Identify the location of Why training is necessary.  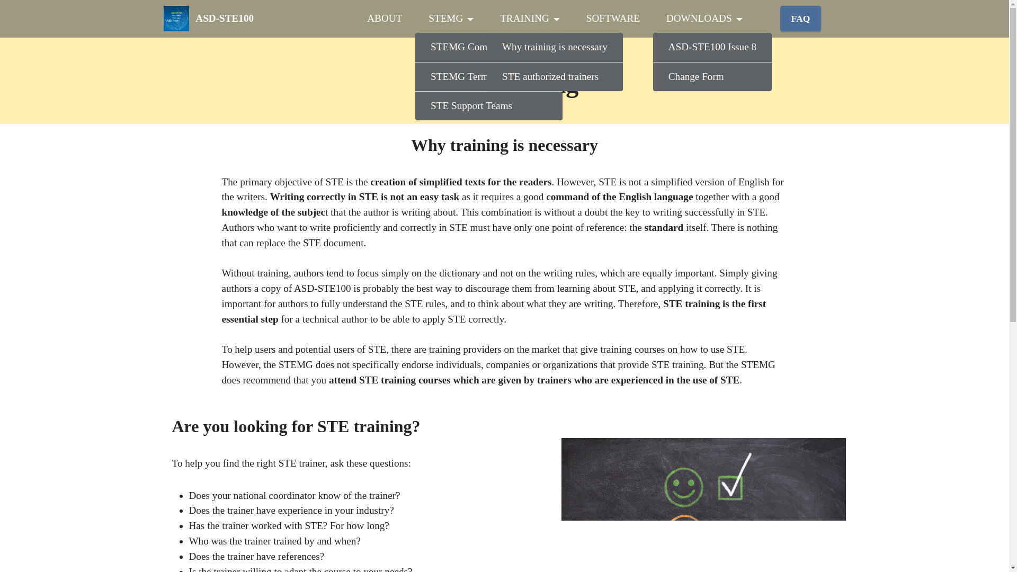
(555, 47).